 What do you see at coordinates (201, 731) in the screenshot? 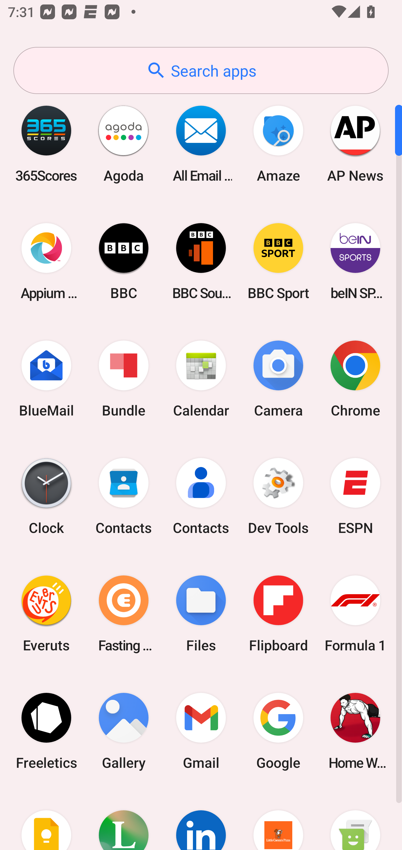
I see `Gmail` at bounding box center [201, 731].